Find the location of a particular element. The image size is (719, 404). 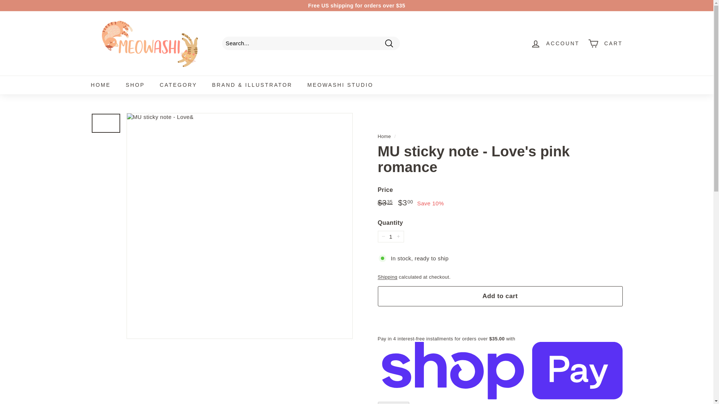

SHOP is located at coordinates (136, 85).